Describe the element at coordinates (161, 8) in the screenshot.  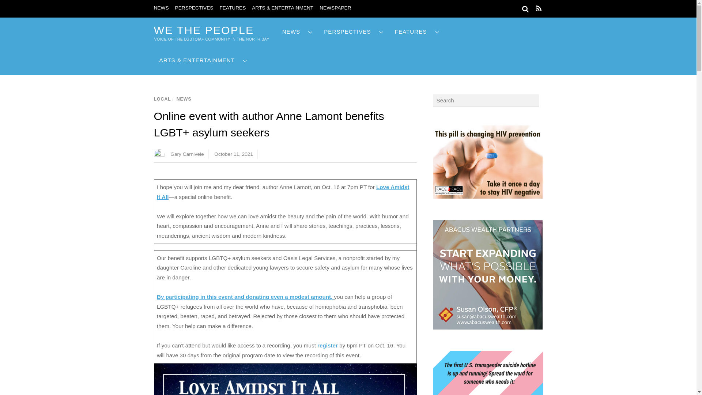
I see `NEWS` at that location.